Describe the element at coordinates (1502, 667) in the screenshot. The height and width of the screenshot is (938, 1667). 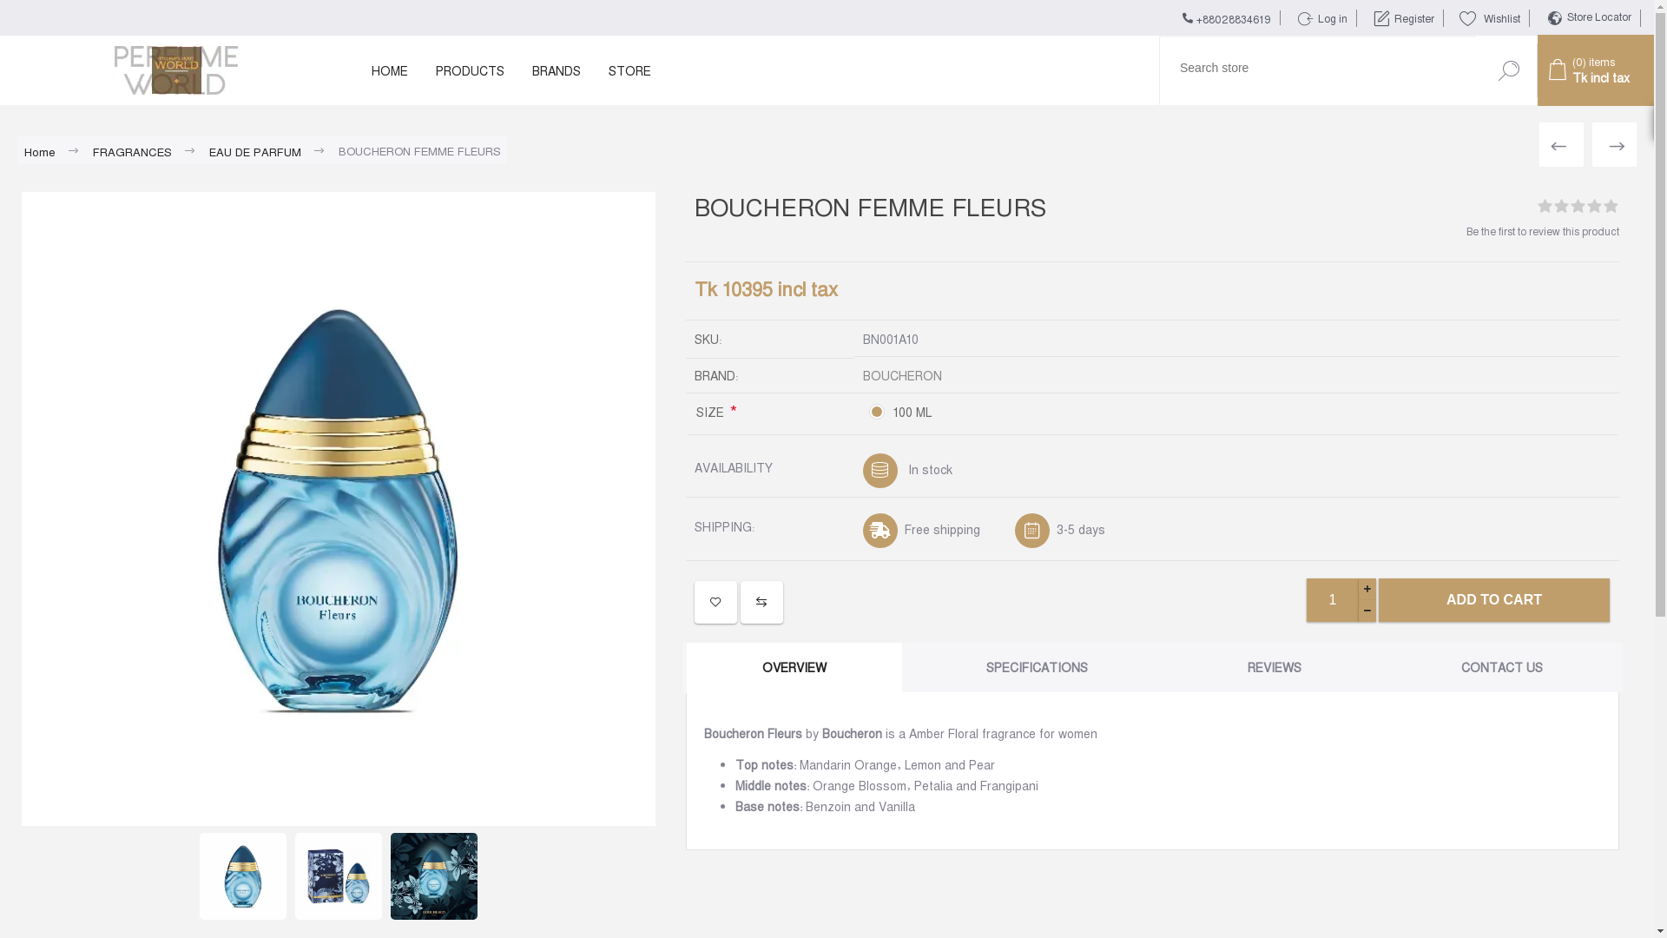
I see `CONTACT US` at that location.